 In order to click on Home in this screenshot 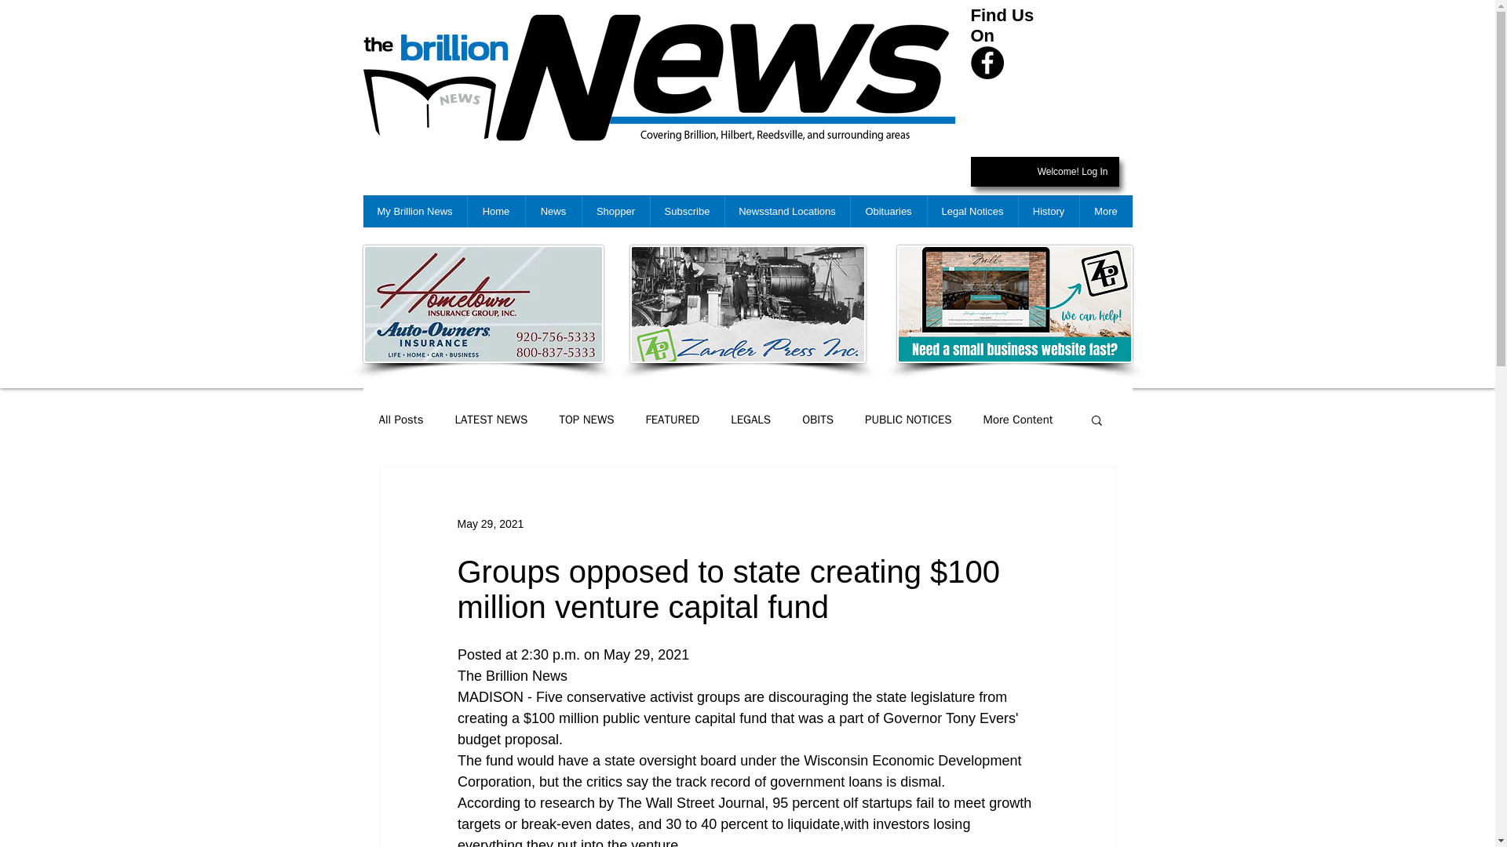, I will do `click(494, 212)`.